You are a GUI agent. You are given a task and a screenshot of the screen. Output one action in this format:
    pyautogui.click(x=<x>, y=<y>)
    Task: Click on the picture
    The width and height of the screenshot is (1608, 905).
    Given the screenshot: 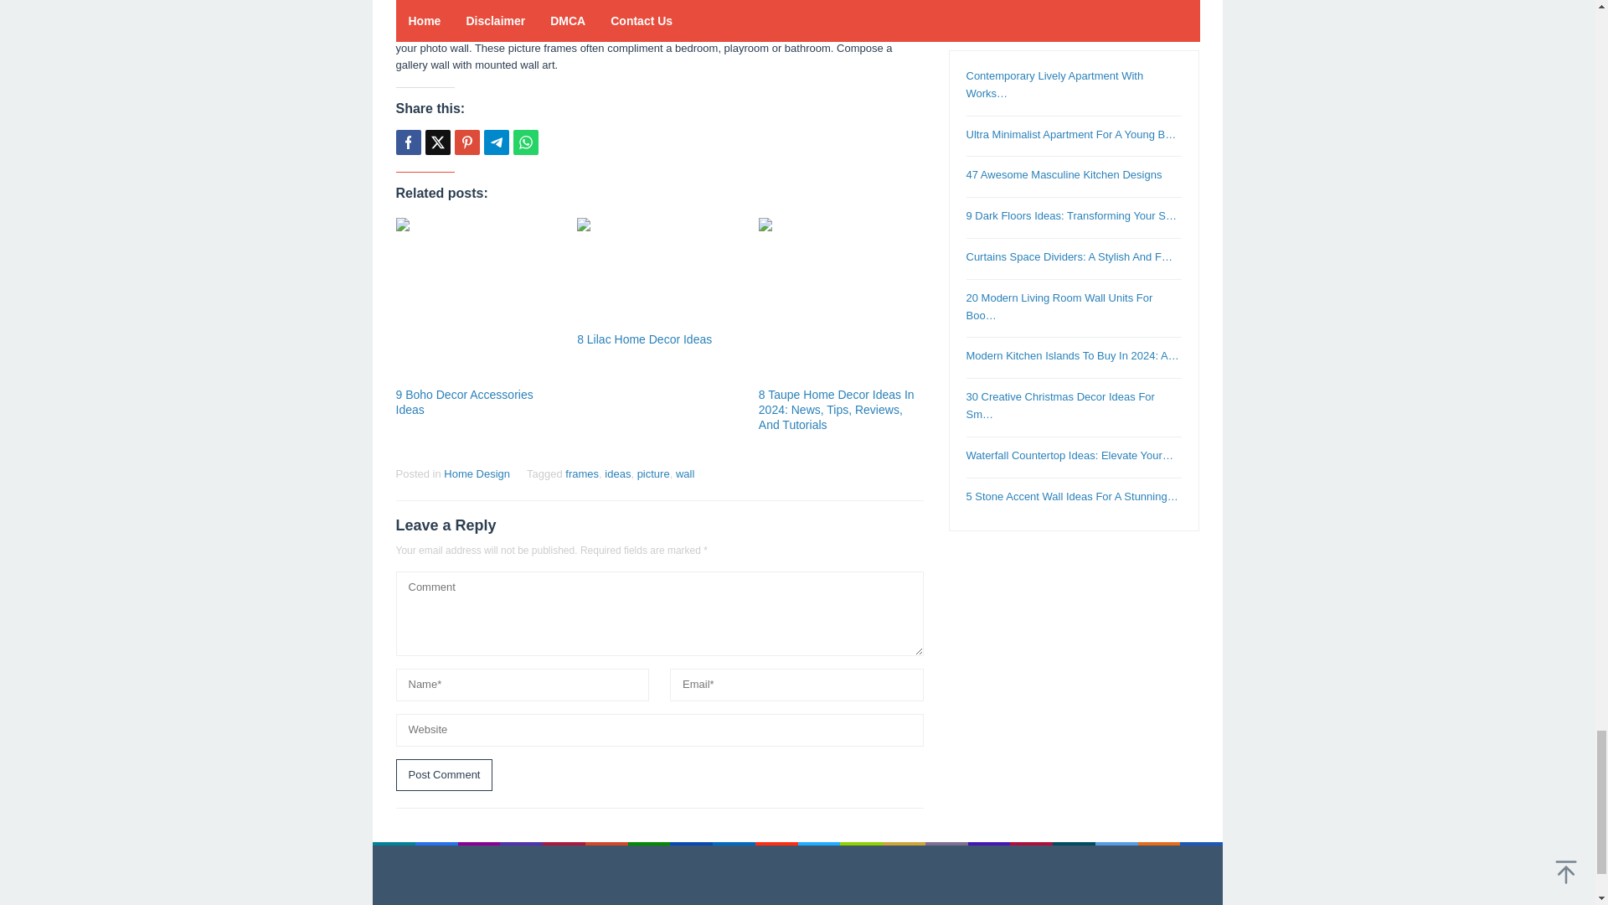 What is the action you would take?
    pyautogui.click(x=653, y=474)
    